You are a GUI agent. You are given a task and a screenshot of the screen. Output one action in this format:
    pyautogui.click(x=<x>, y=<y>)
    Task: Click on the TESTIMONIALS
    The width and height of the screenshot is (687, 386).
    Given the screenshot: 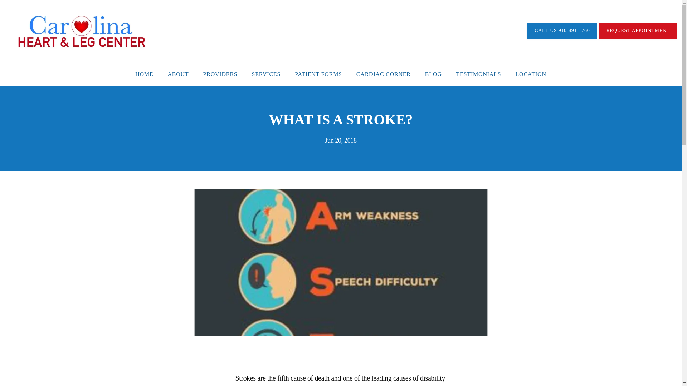 What is the action you would take?
    pyautogui.click(x=479, y=74)
    